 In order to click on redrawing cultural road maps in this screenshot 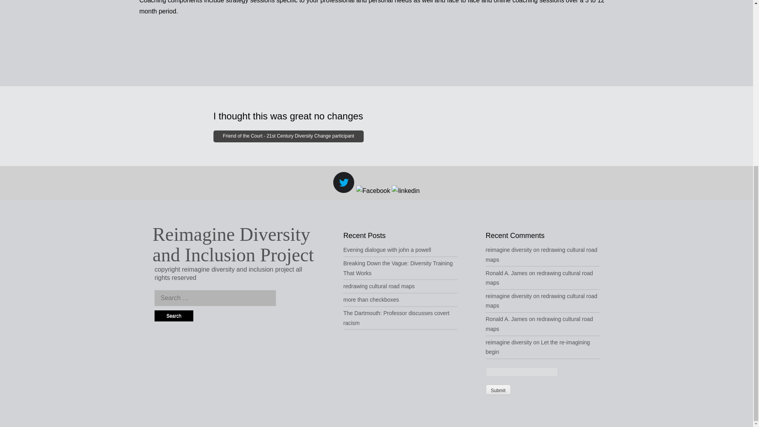, I will do `click(539, 278)`.